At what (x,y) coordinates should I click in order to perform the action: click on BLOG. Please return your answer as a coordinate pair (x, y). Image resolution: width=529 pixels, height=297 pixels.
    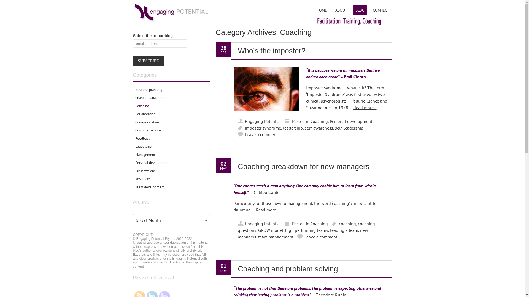
    Looking at the image, I should click on (360, 10).